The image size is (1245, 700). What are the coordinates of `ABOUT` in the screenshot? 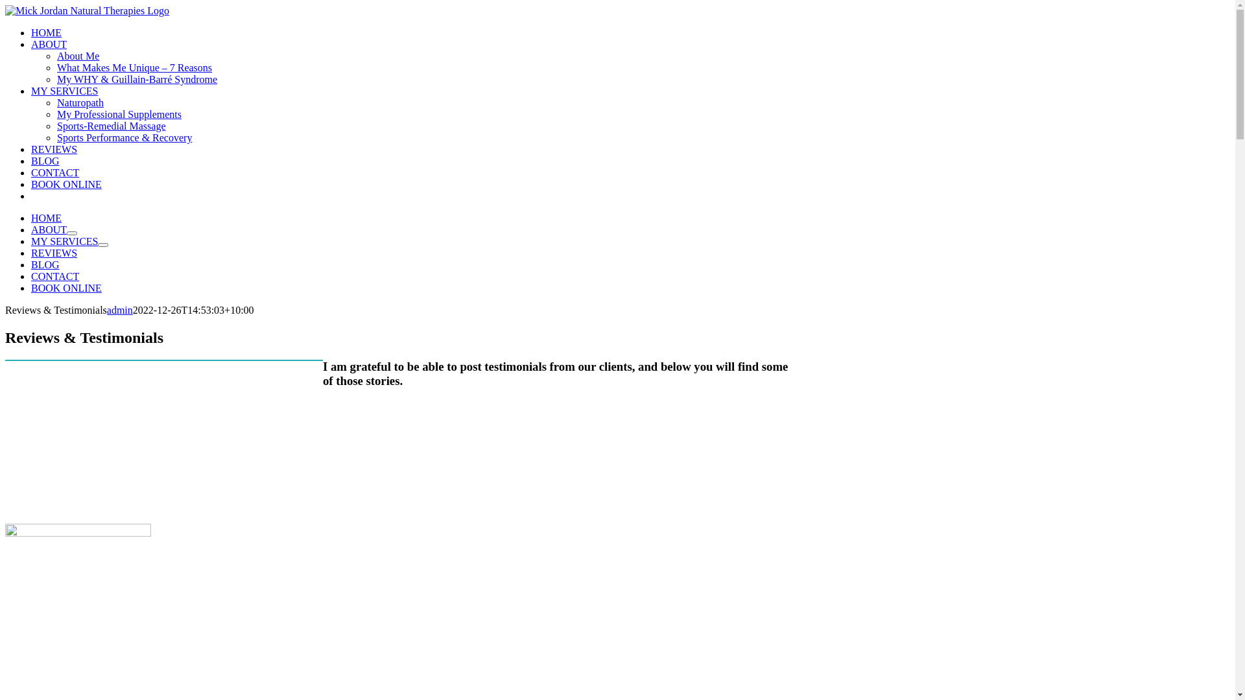 It's located at (49, 44).